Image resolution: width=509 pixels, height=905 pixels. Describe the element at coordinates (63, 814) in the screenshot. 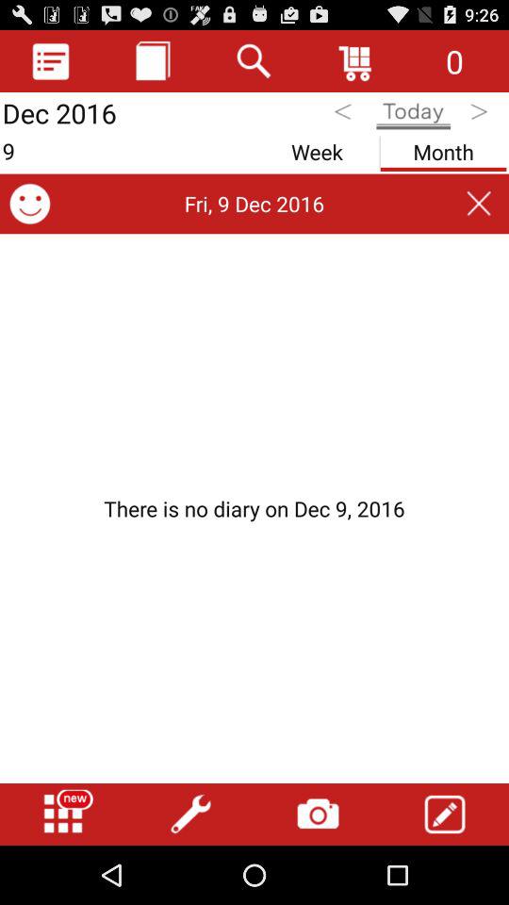

I see `click for new option` at that location.